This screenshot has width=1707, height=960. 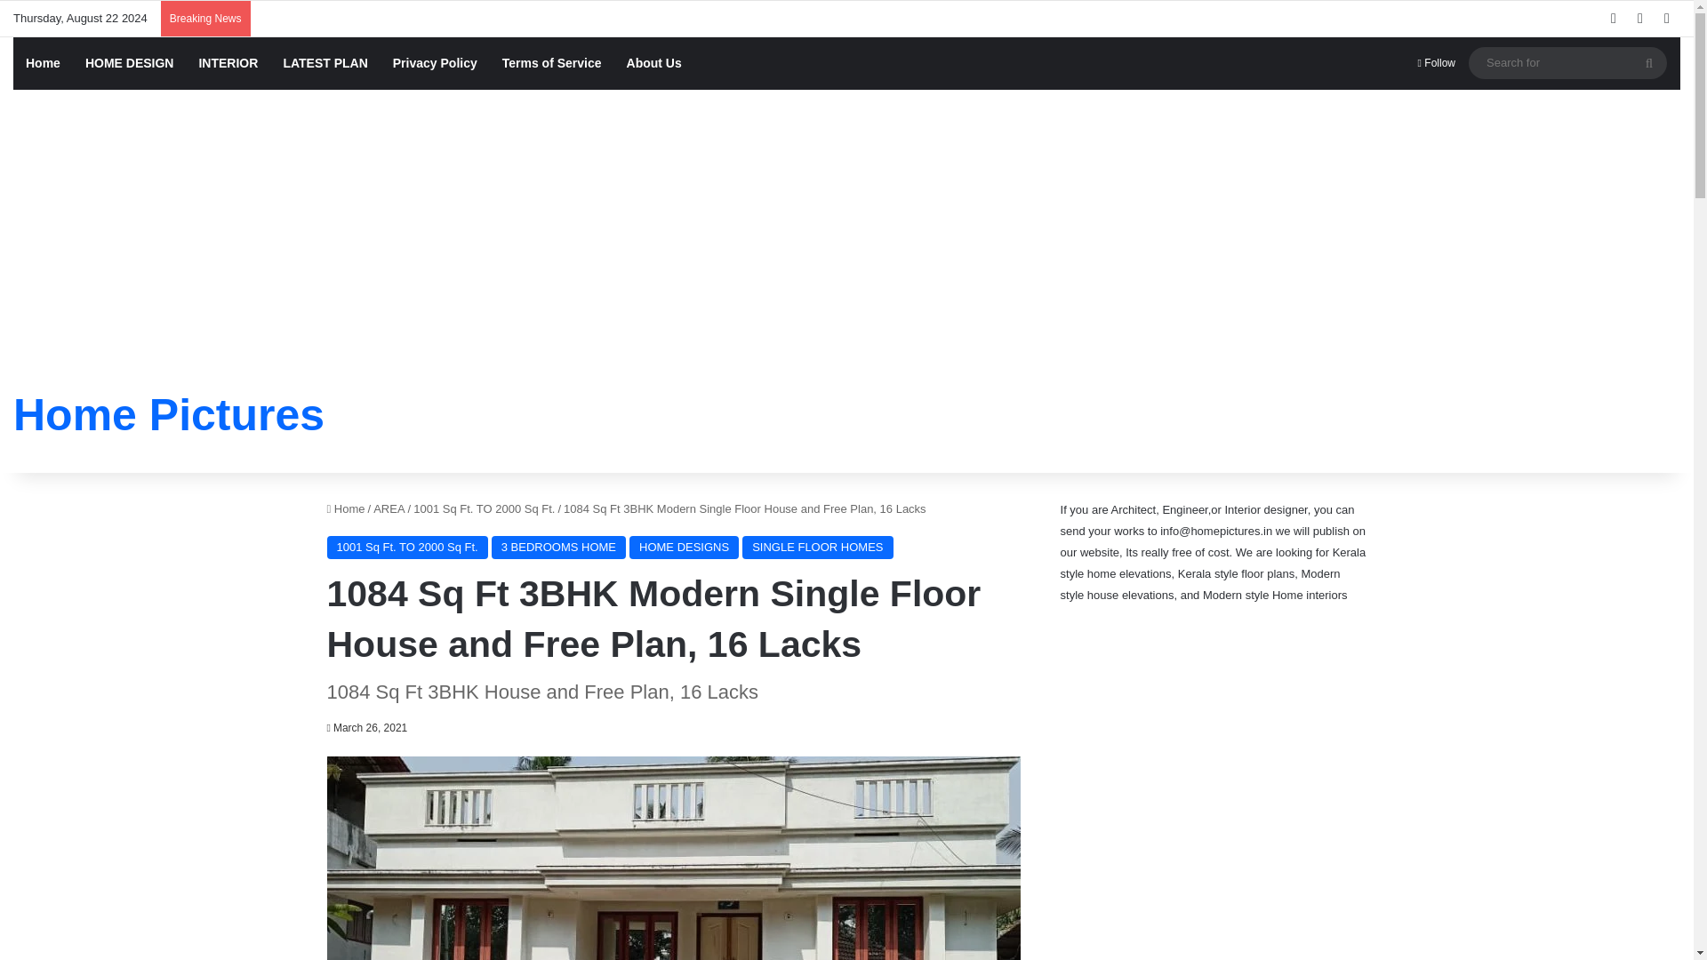 What do you see at coordinates (818, 547) in the screenshot?
I see `SINGLE FLOOR HOMES` at bounding box center [818, 547].